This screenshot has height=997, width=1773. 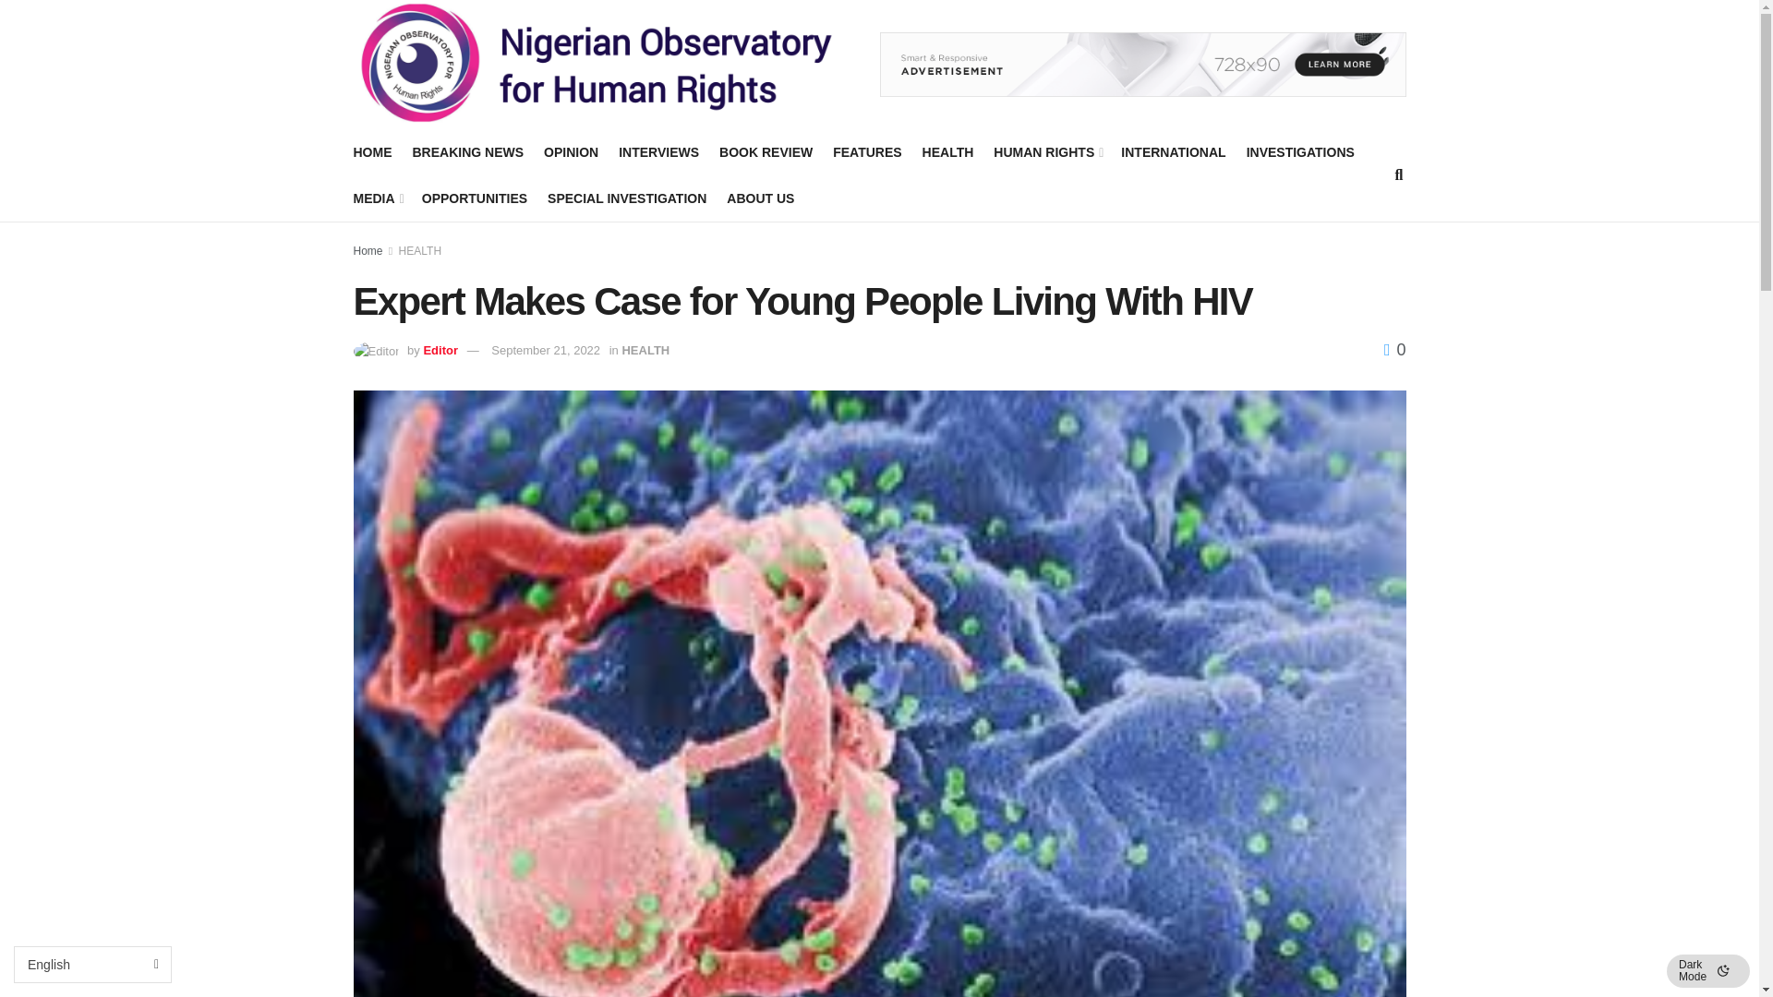 What do you see at coordinates (1173, 152) in the screenshot?
I see `INTERNATIONAL` at bounding box center [1173, 152].